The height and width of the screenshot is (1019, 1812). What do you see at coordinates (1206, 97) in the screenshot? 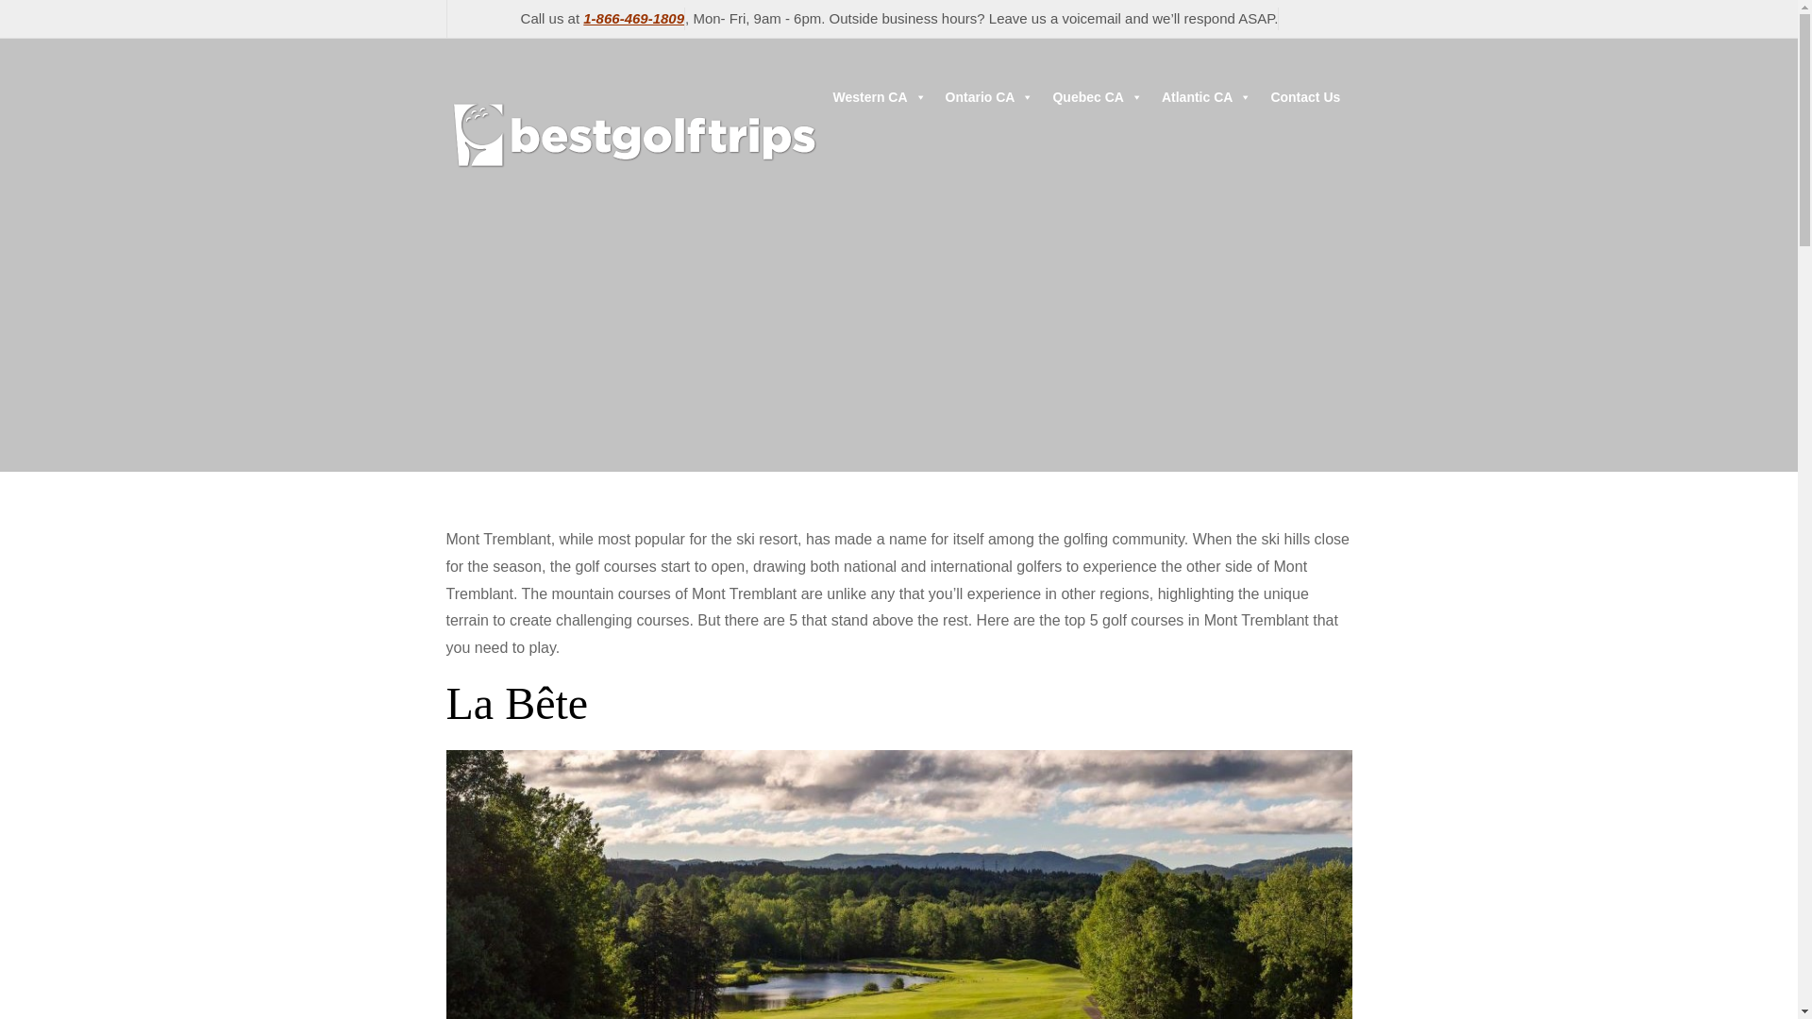
I see `Atlantic CA` at bounding box center [1206, 97].